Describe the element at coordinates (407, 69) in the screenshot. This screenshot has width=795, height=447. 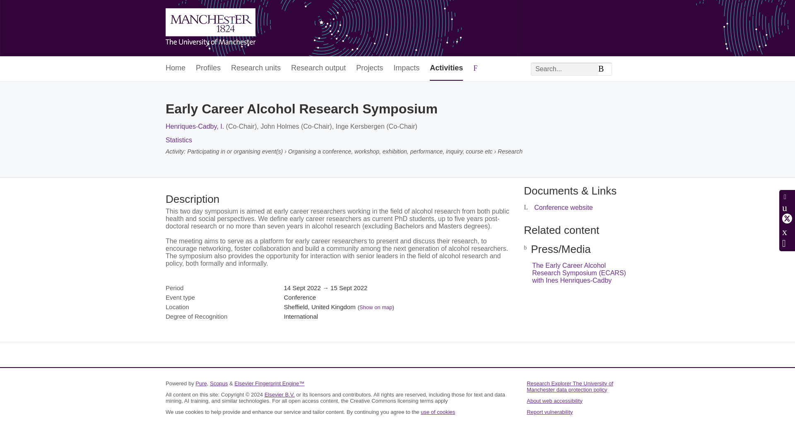
I see `Impacts` at that location.